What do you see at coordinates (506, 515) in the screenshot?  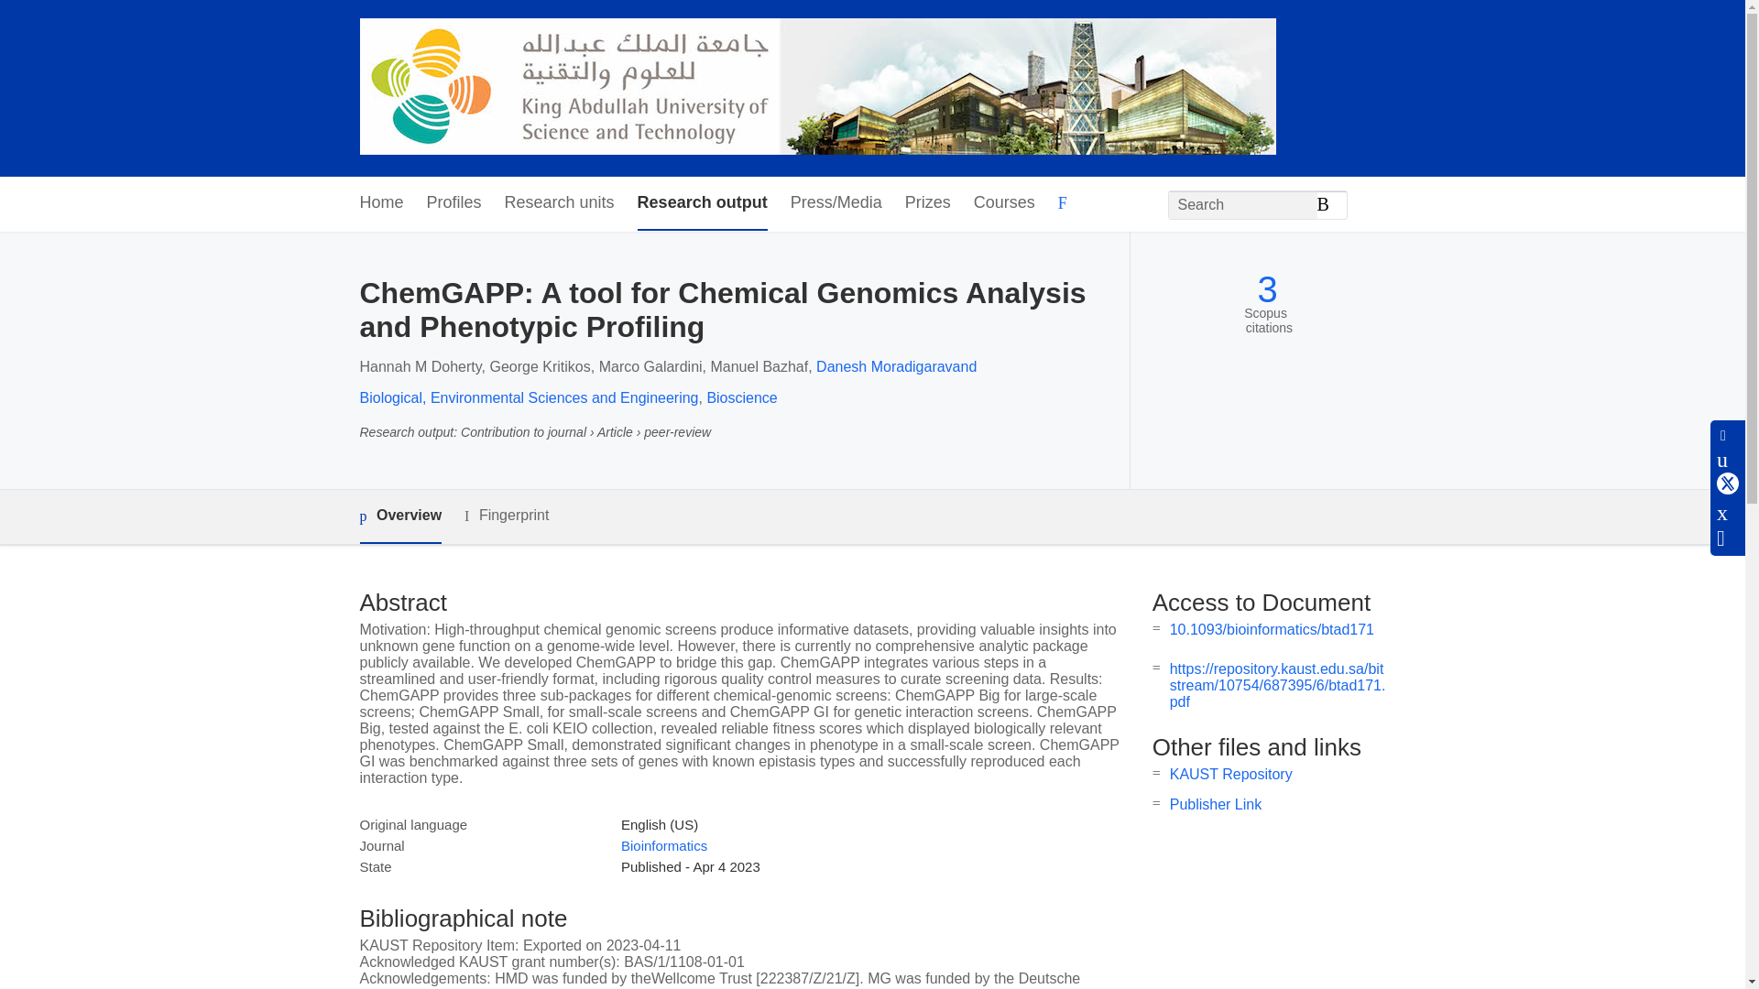 I see `Fingerprint` at bounding box center [506, 515].